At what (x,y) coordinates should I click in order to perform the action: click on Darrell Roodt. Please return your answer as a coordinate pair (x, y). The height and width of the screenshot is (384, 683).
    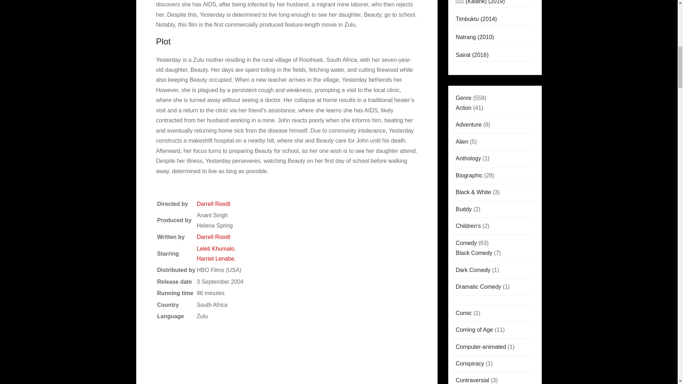
    Looking at the image, I should click on (213, 204).